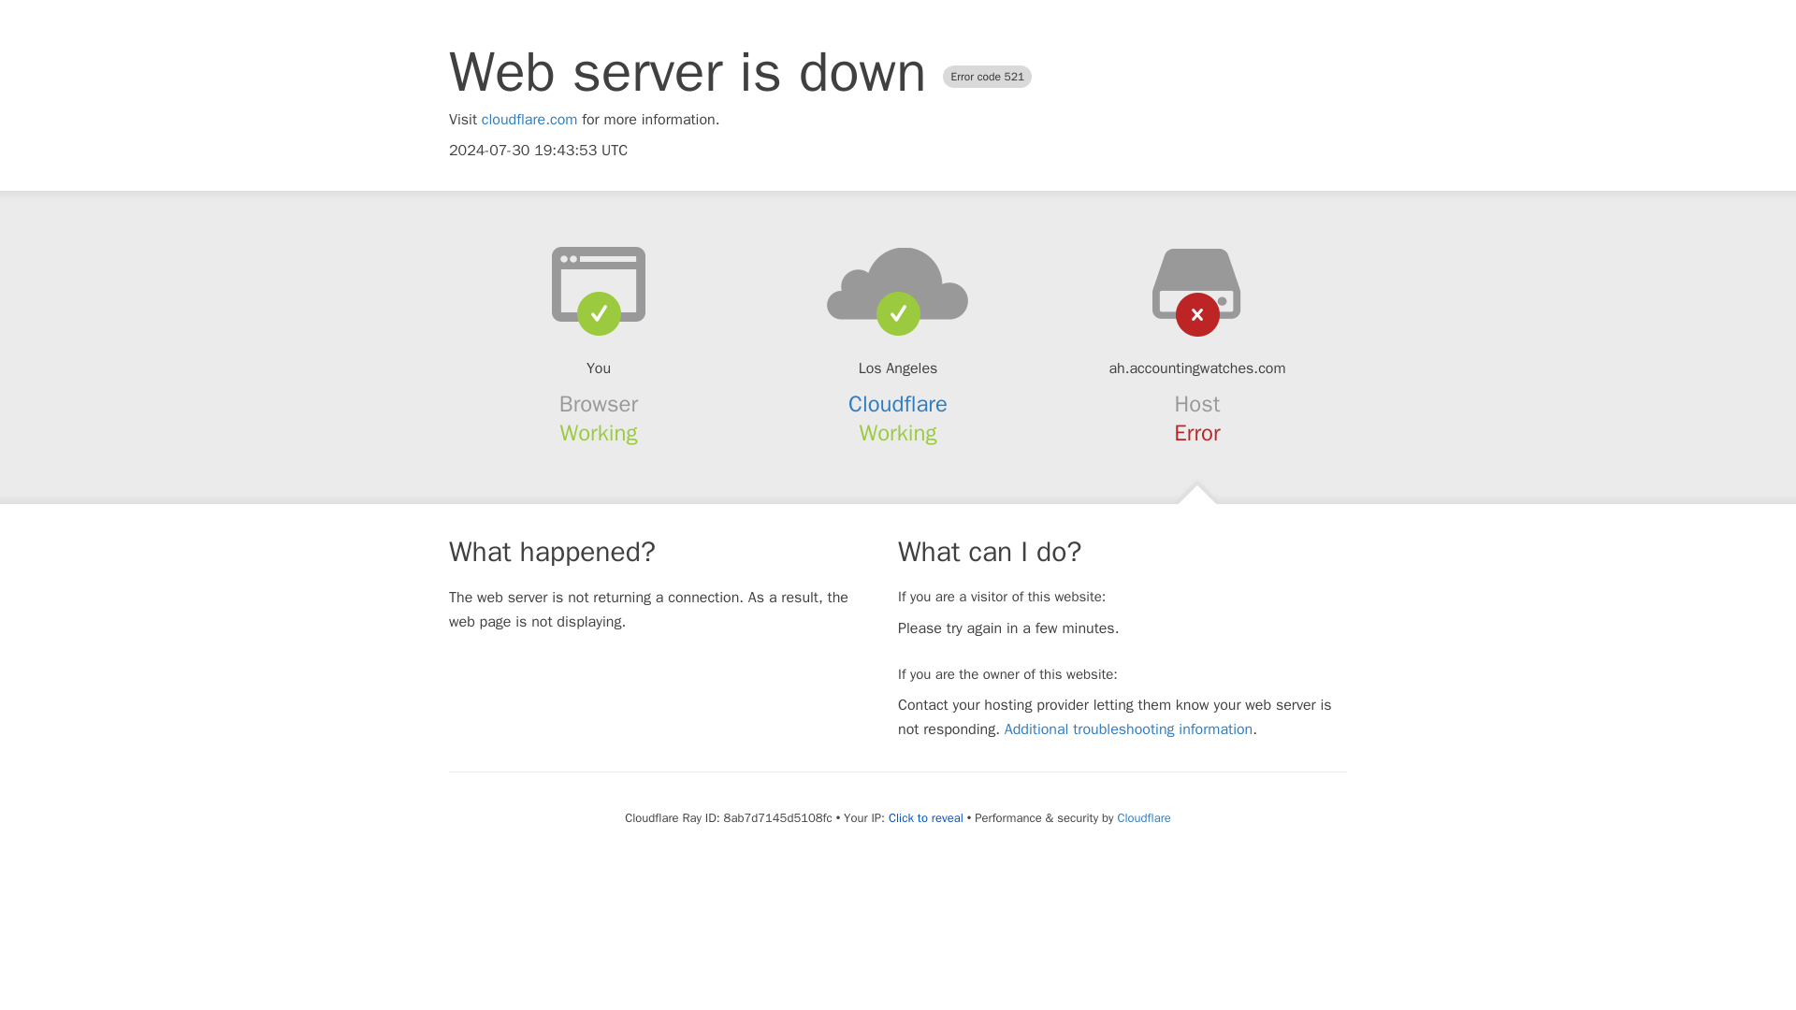 The image size is (1796, 1010). I want to click on cloudflare.com, so click(529, 120).